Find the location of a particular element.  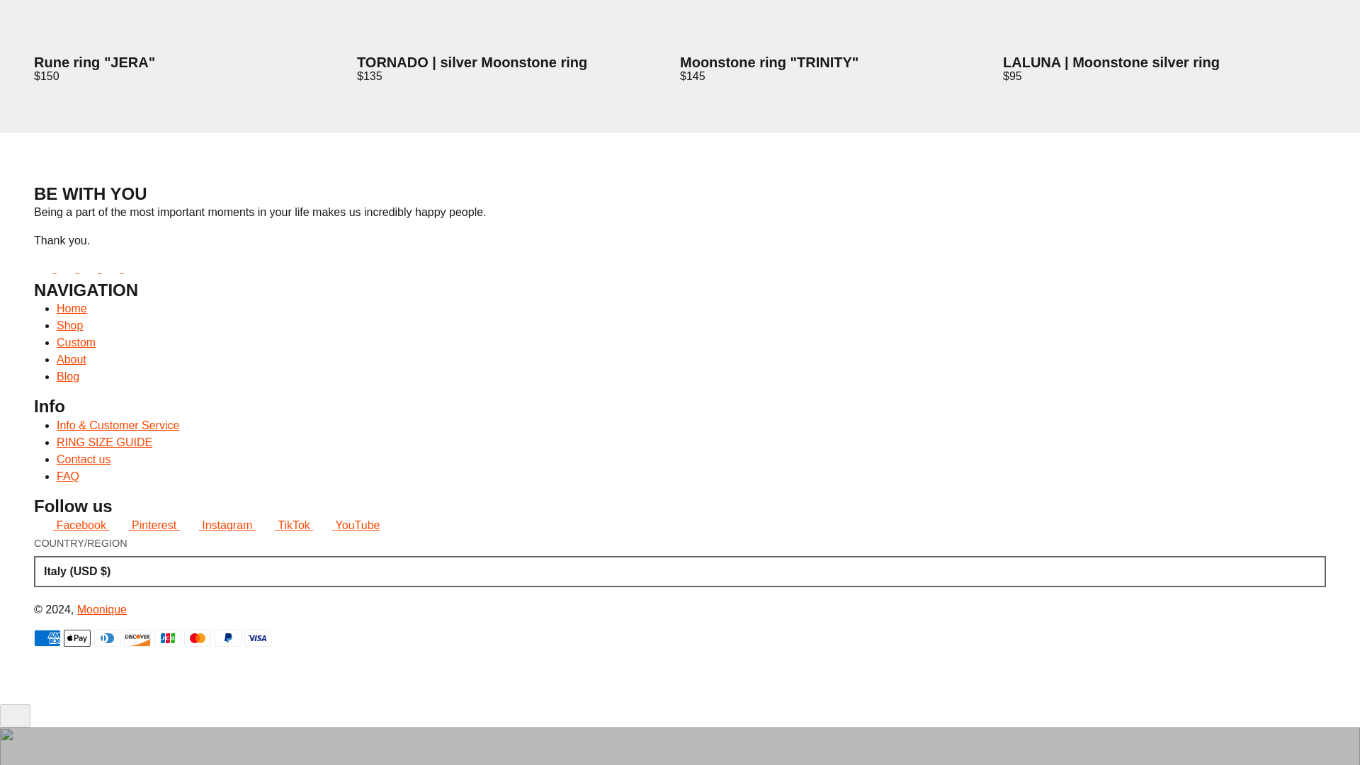

American Express is located at coordinates (47, 637).